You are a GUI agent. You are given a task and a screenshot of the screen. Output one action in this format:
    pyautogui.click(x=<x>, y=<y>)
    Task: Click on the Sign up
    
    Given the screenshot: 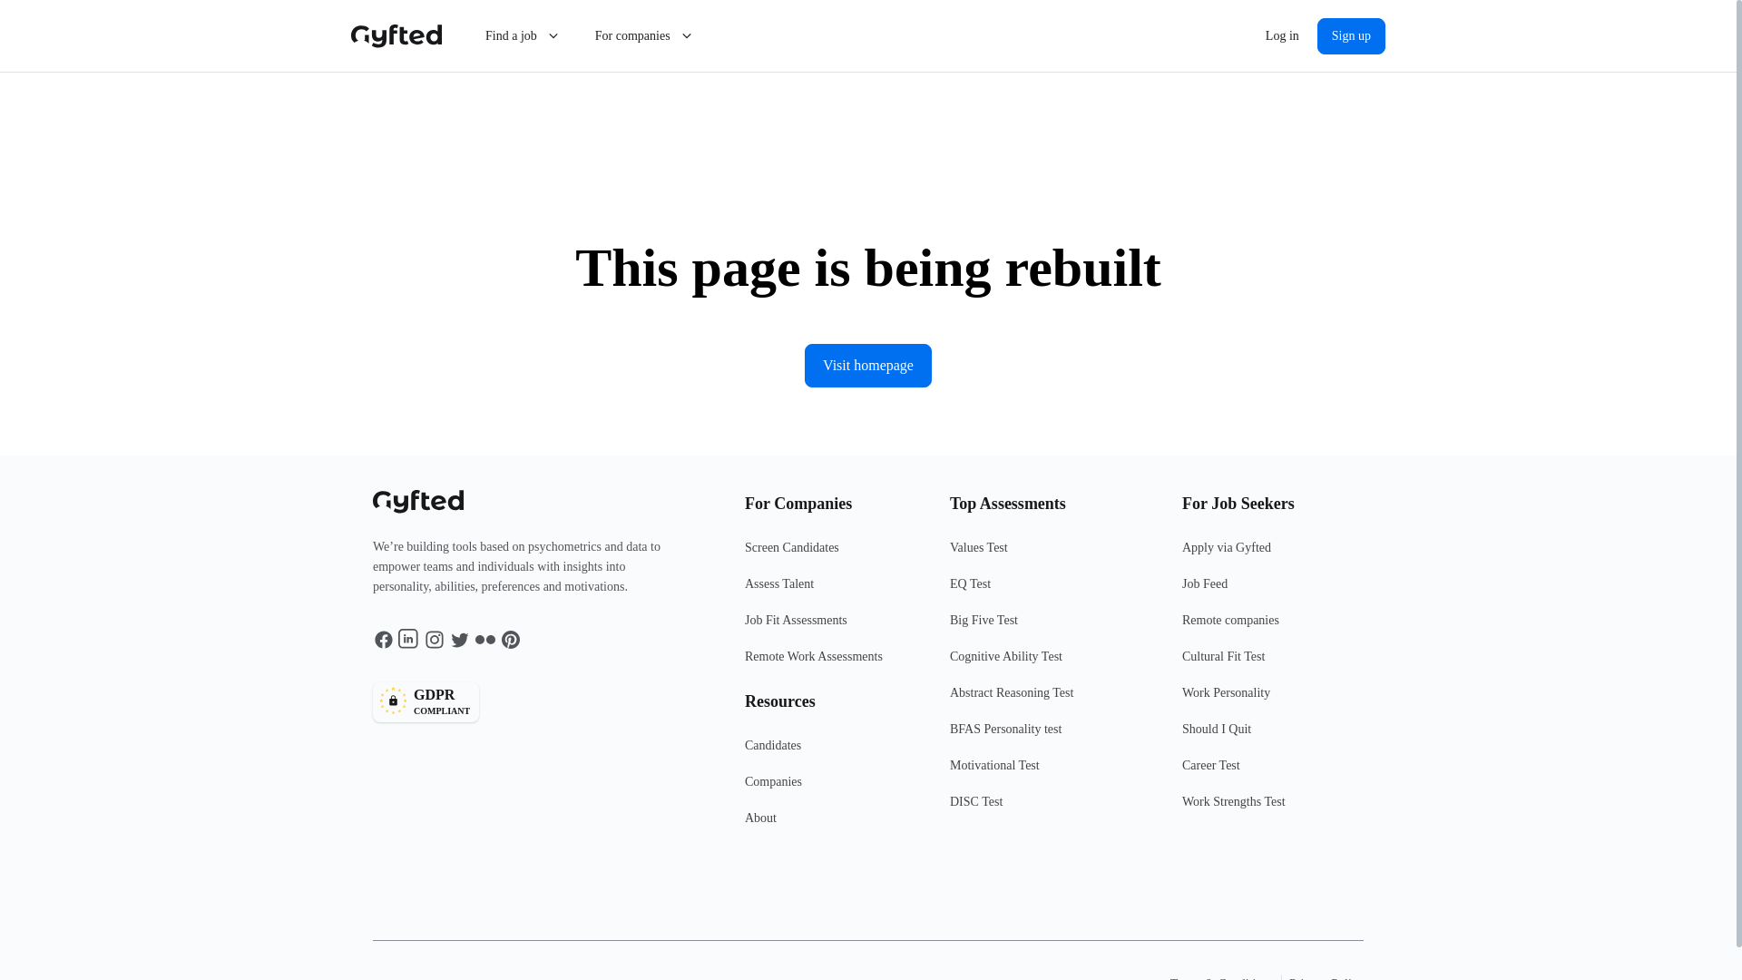 What is the action you would take?
    pyautogui.click(x=1350, y=36)
    